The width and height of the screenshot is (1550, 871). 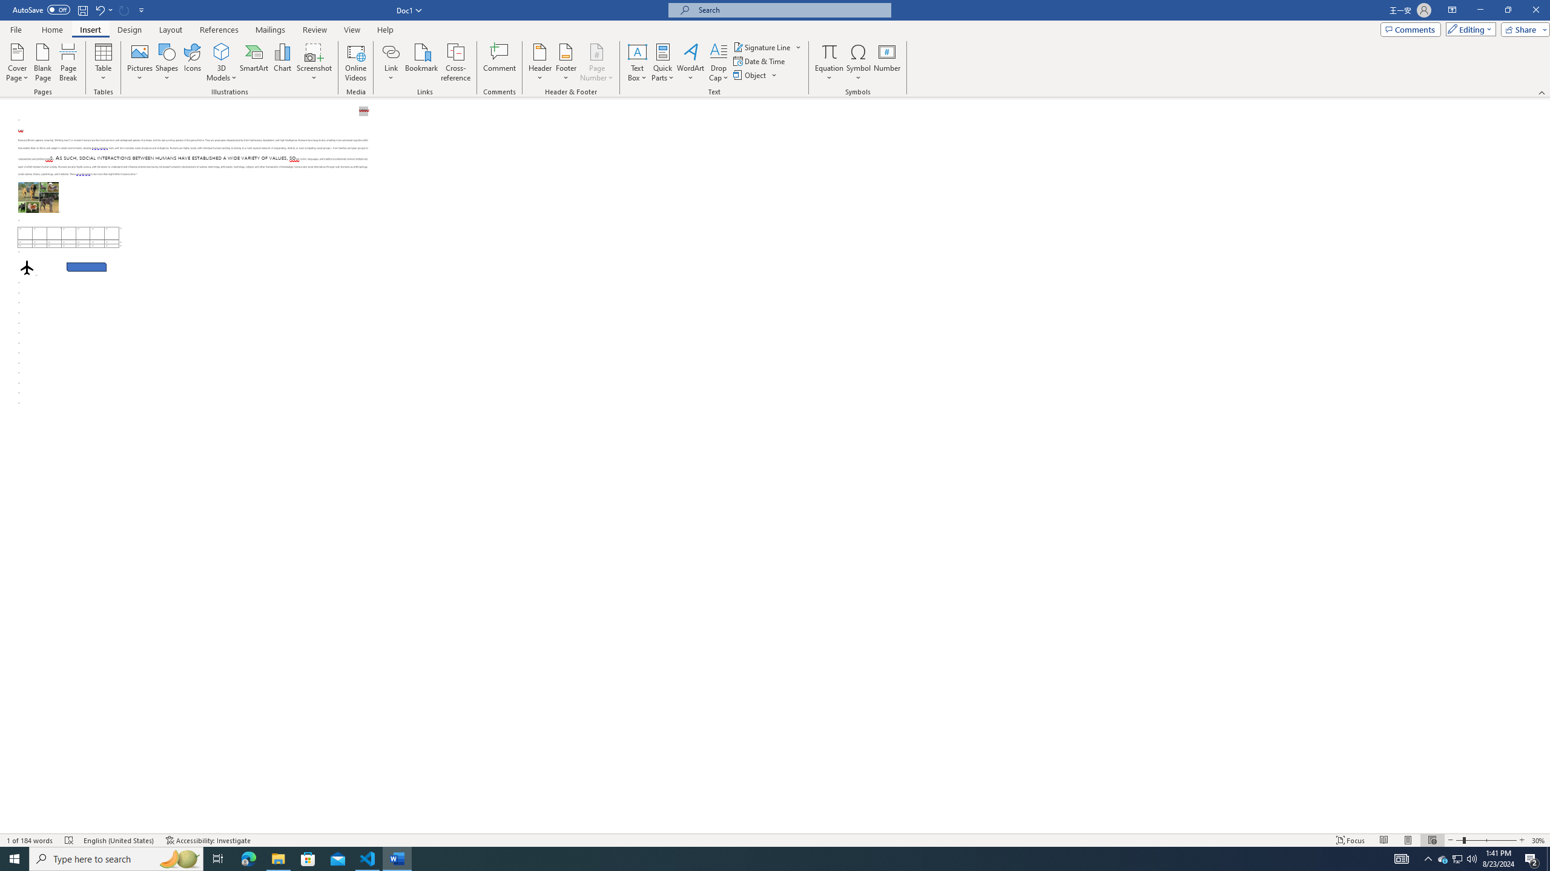 What do you see at coordinates (1431, 840) in the screenshot?
I see `Web Layout` at bounding box center [1431, 840].